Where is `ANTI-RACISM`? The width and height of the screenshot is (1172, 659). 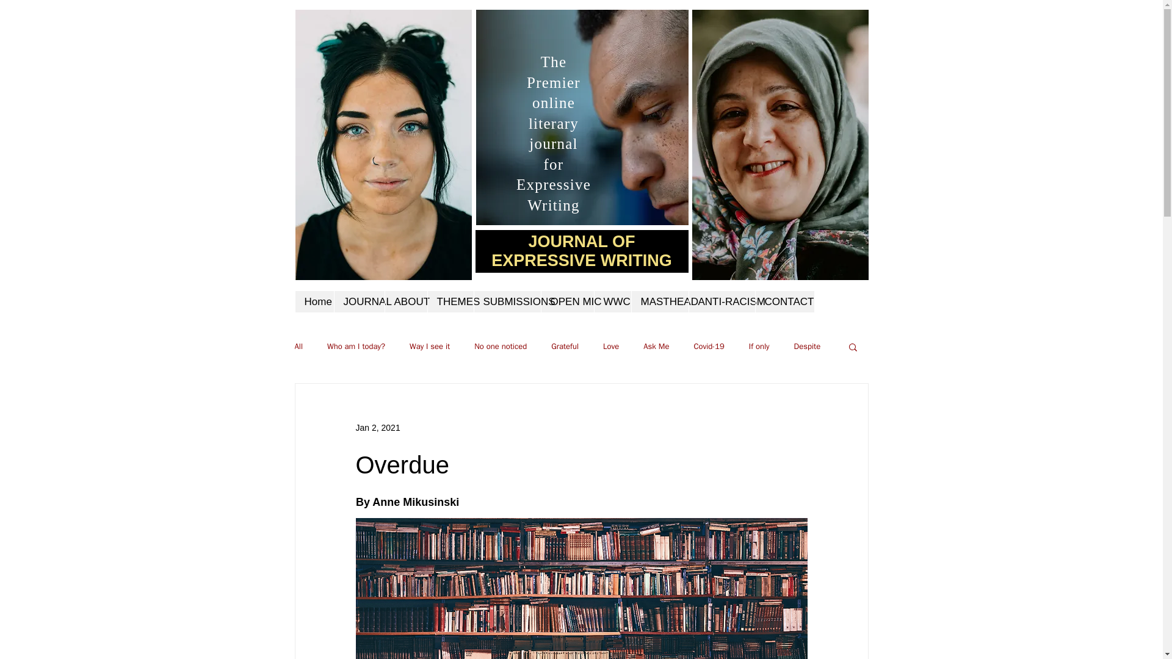 ANTI-RACISM is located at coordinates (722, 301).